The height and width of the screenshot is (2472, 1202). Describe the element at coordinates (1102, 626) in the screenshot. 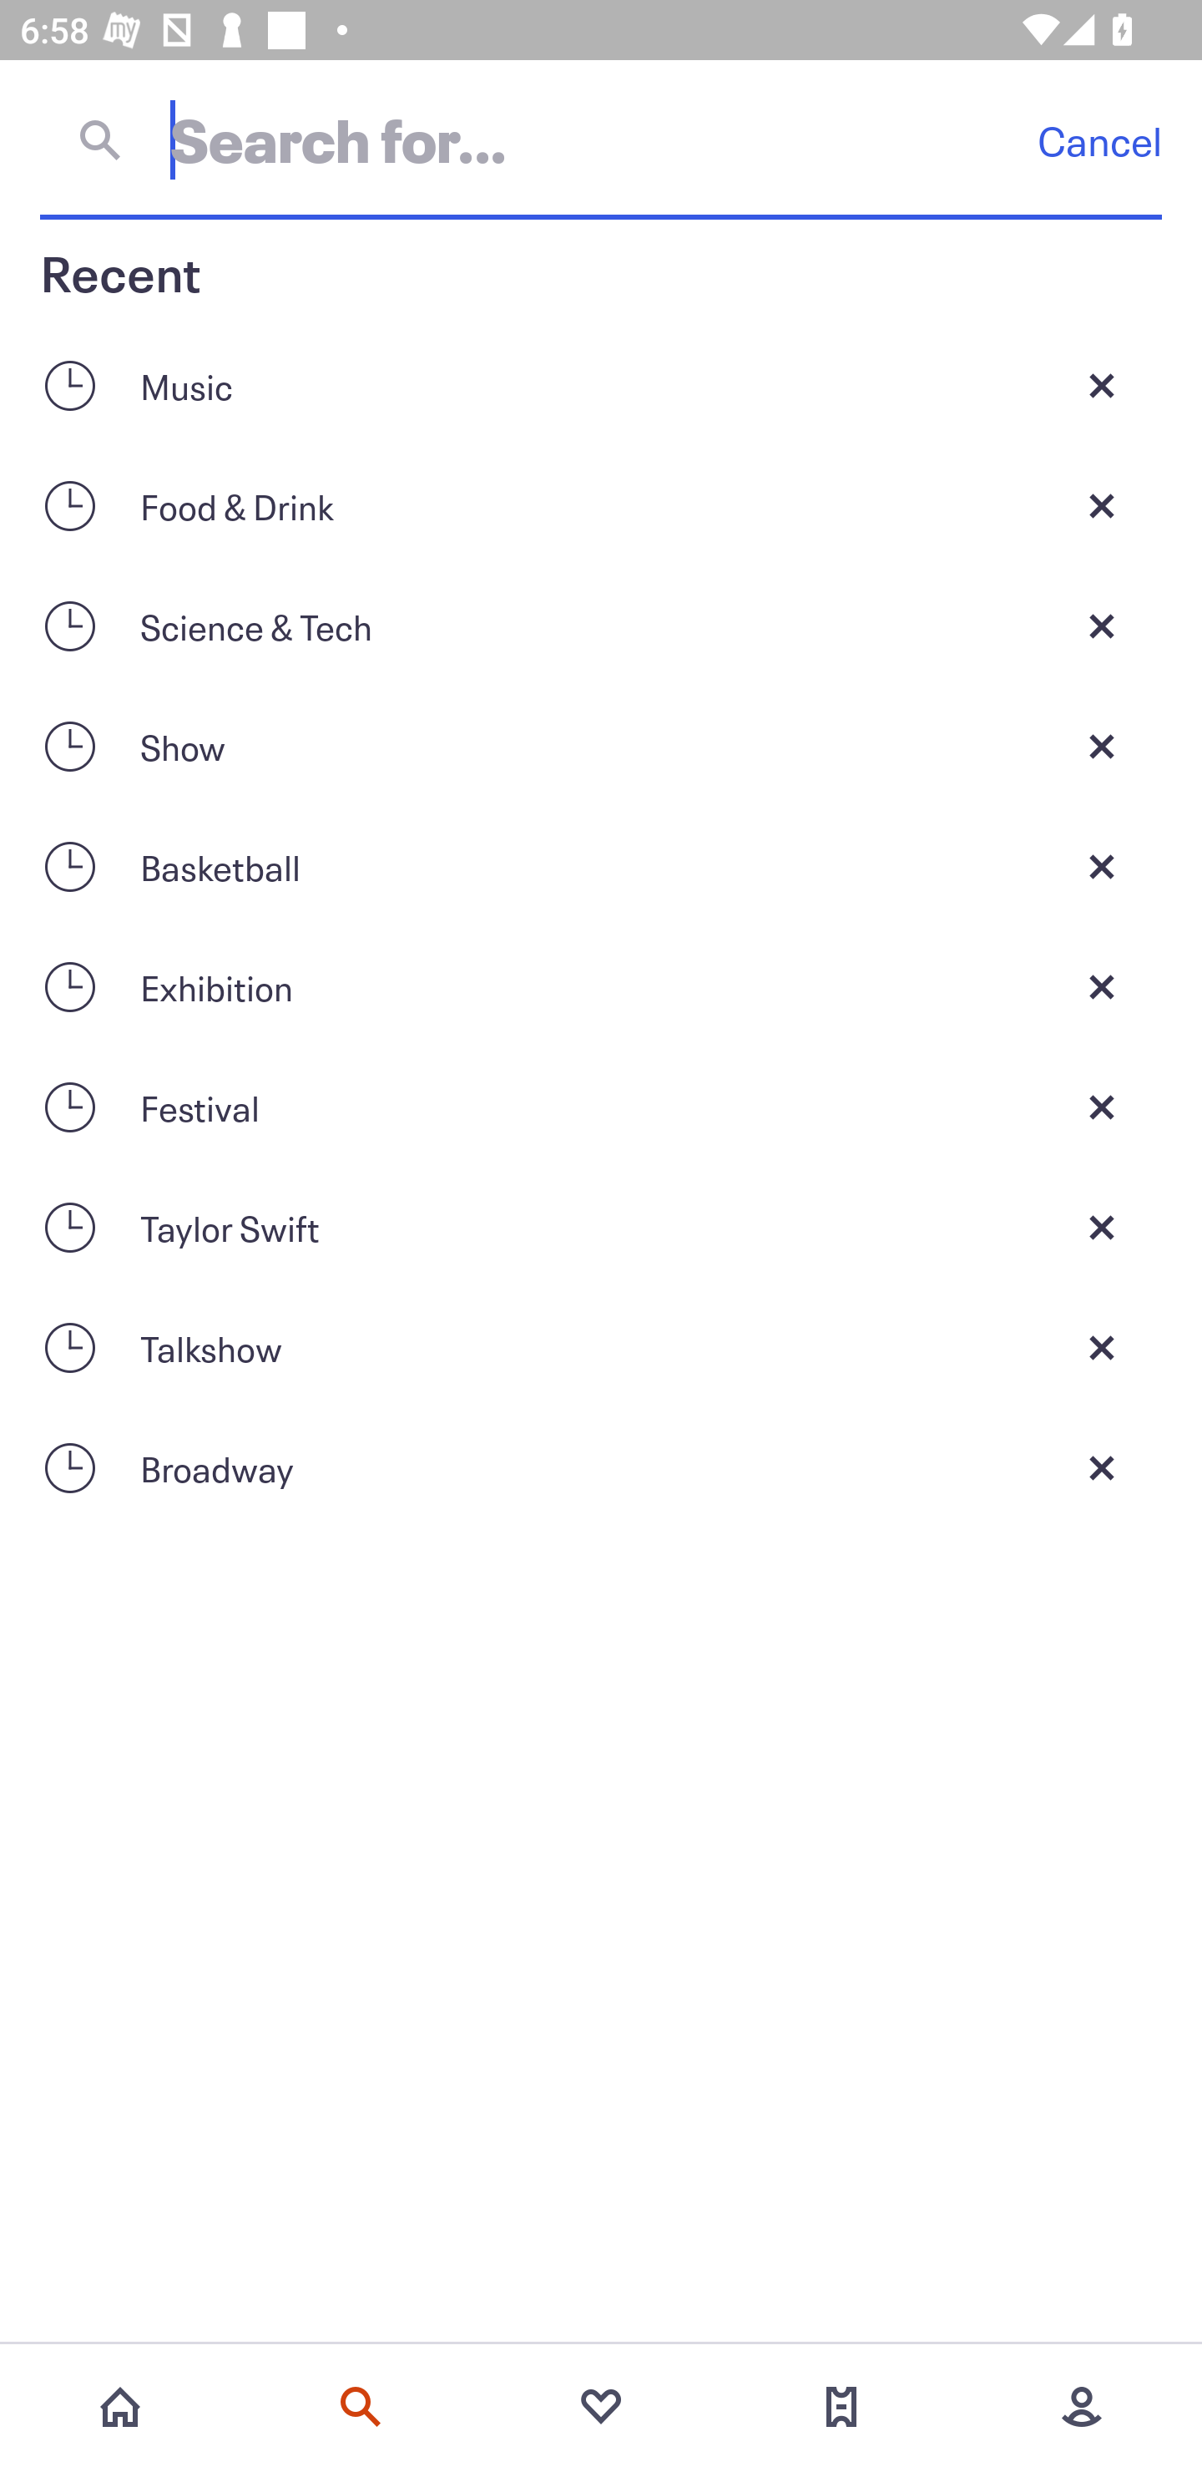

I see `Close current screen` at that location.